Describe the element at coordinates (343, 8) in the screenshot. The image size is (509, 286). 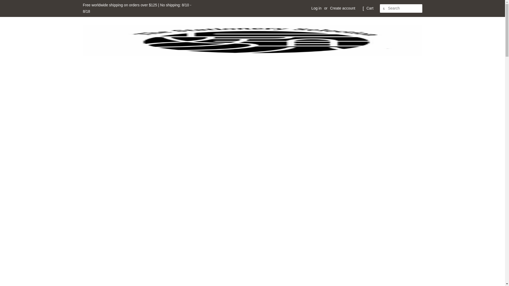
I see `Create account` at that location.